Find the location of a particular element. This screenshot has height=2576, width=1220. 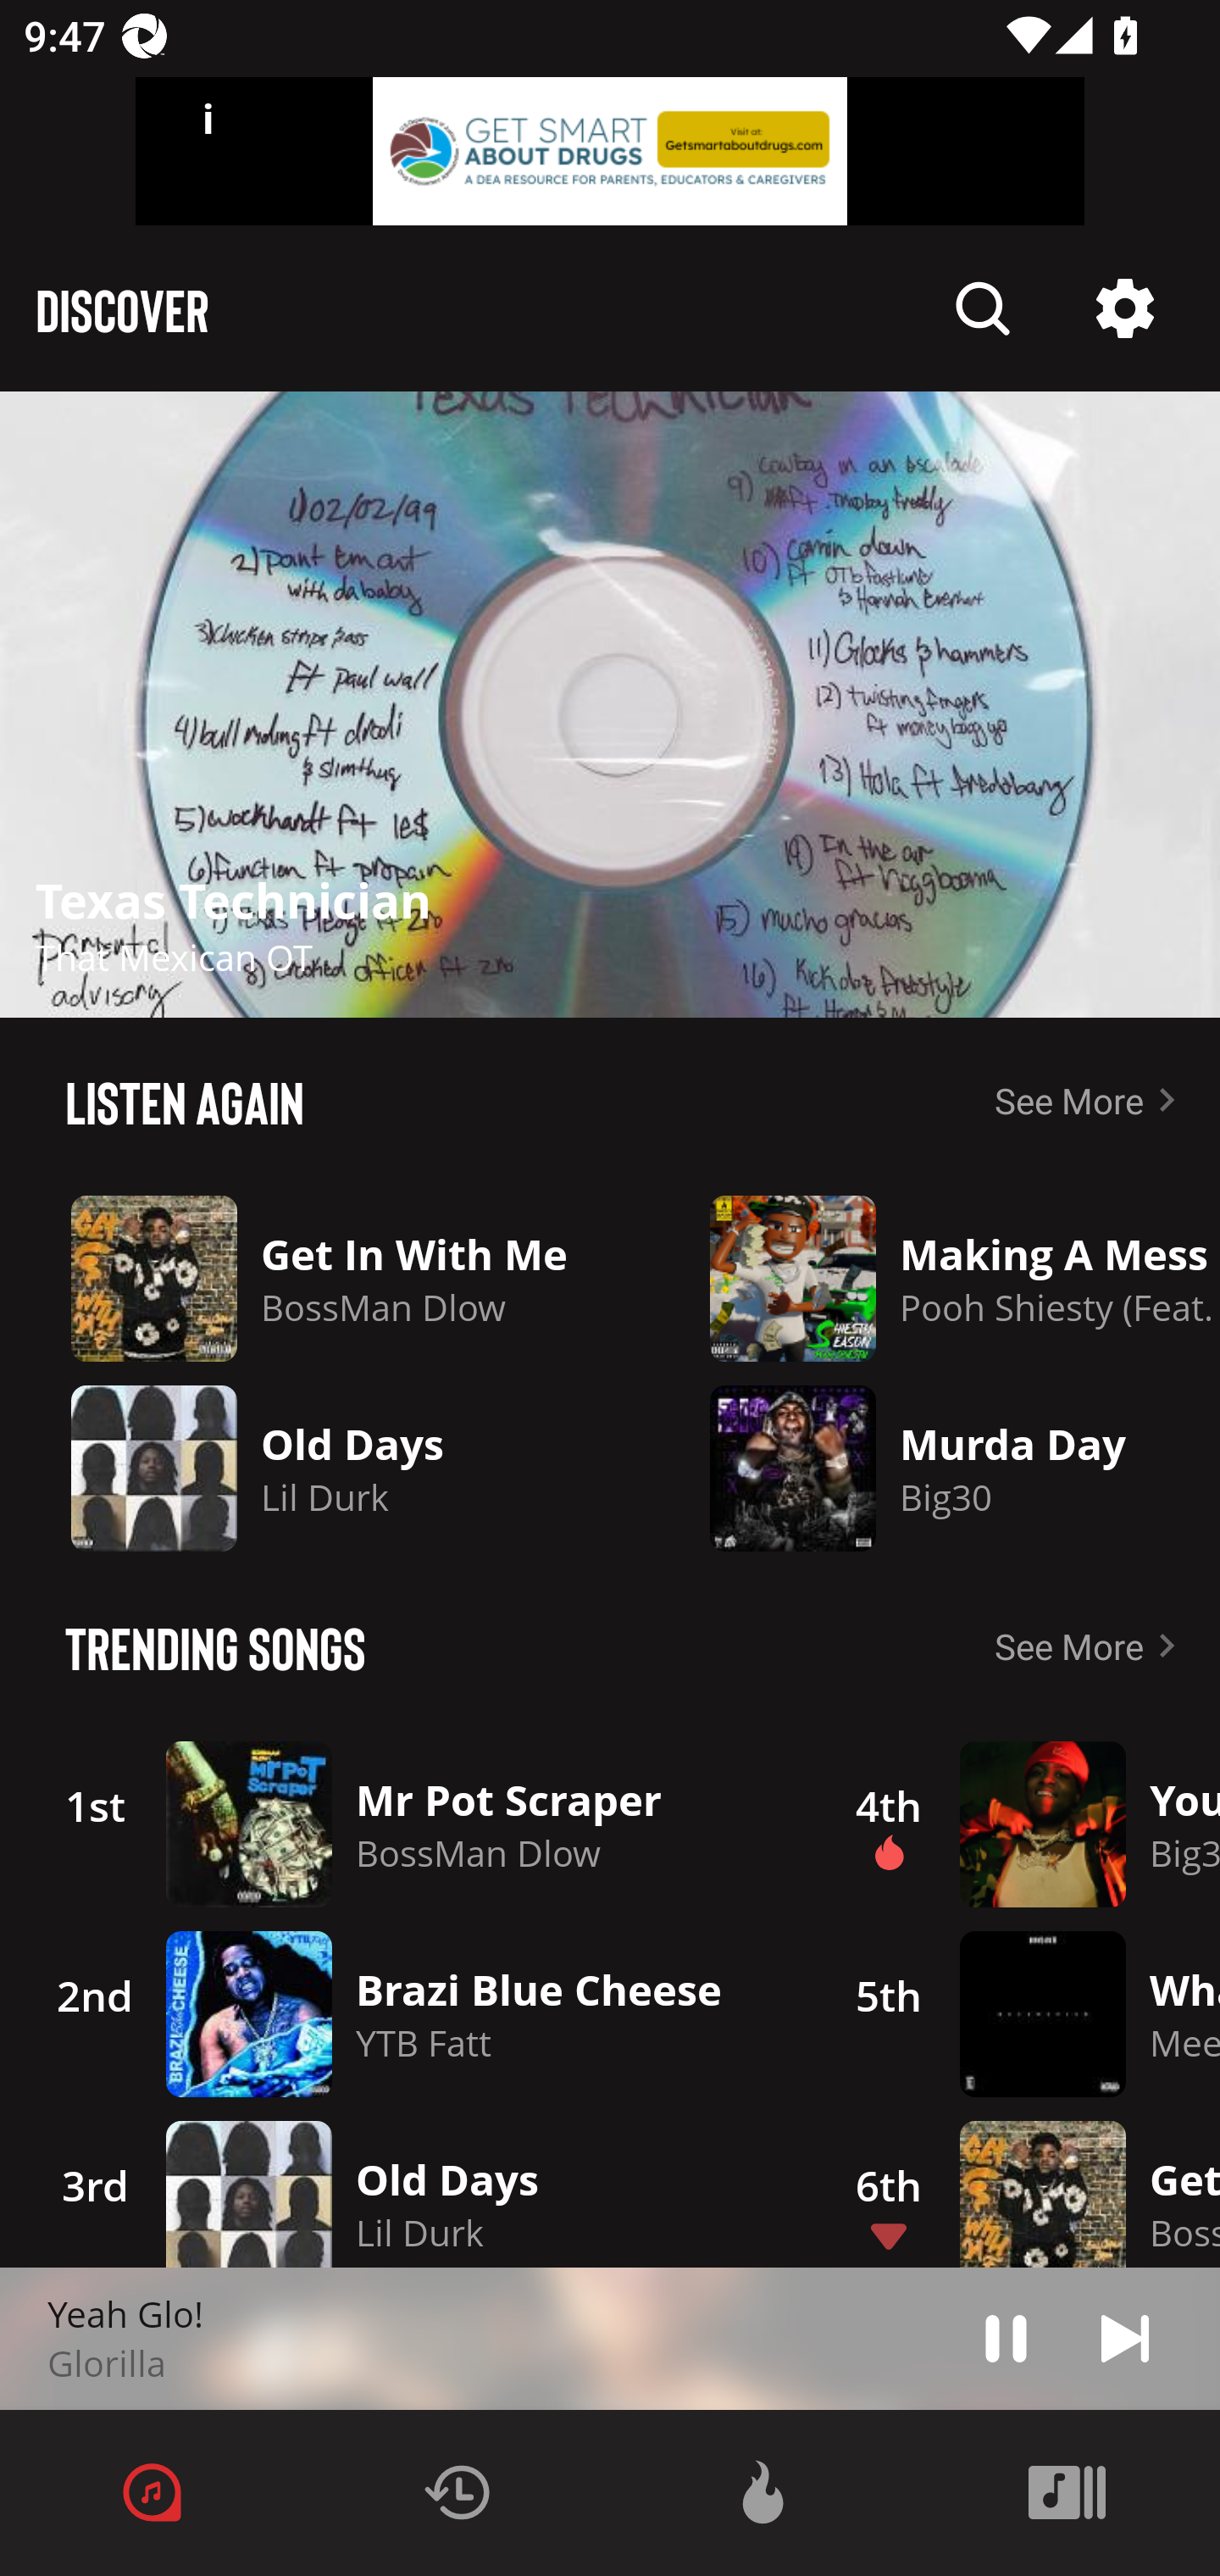

1st Description Mr Pot Scraper BossMan Dlow is located at coordinates (408, 1824).